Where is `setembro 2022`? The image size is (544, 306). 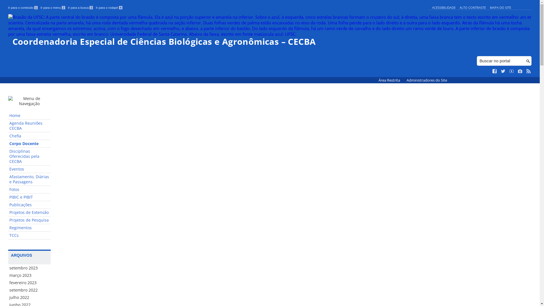
setembro 2022 is located at coordinates (29, 290).